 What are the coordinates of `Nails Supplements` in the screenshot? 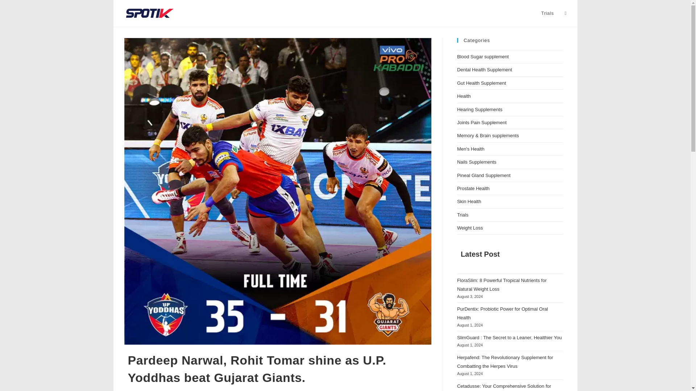 It's located at (476, 161).